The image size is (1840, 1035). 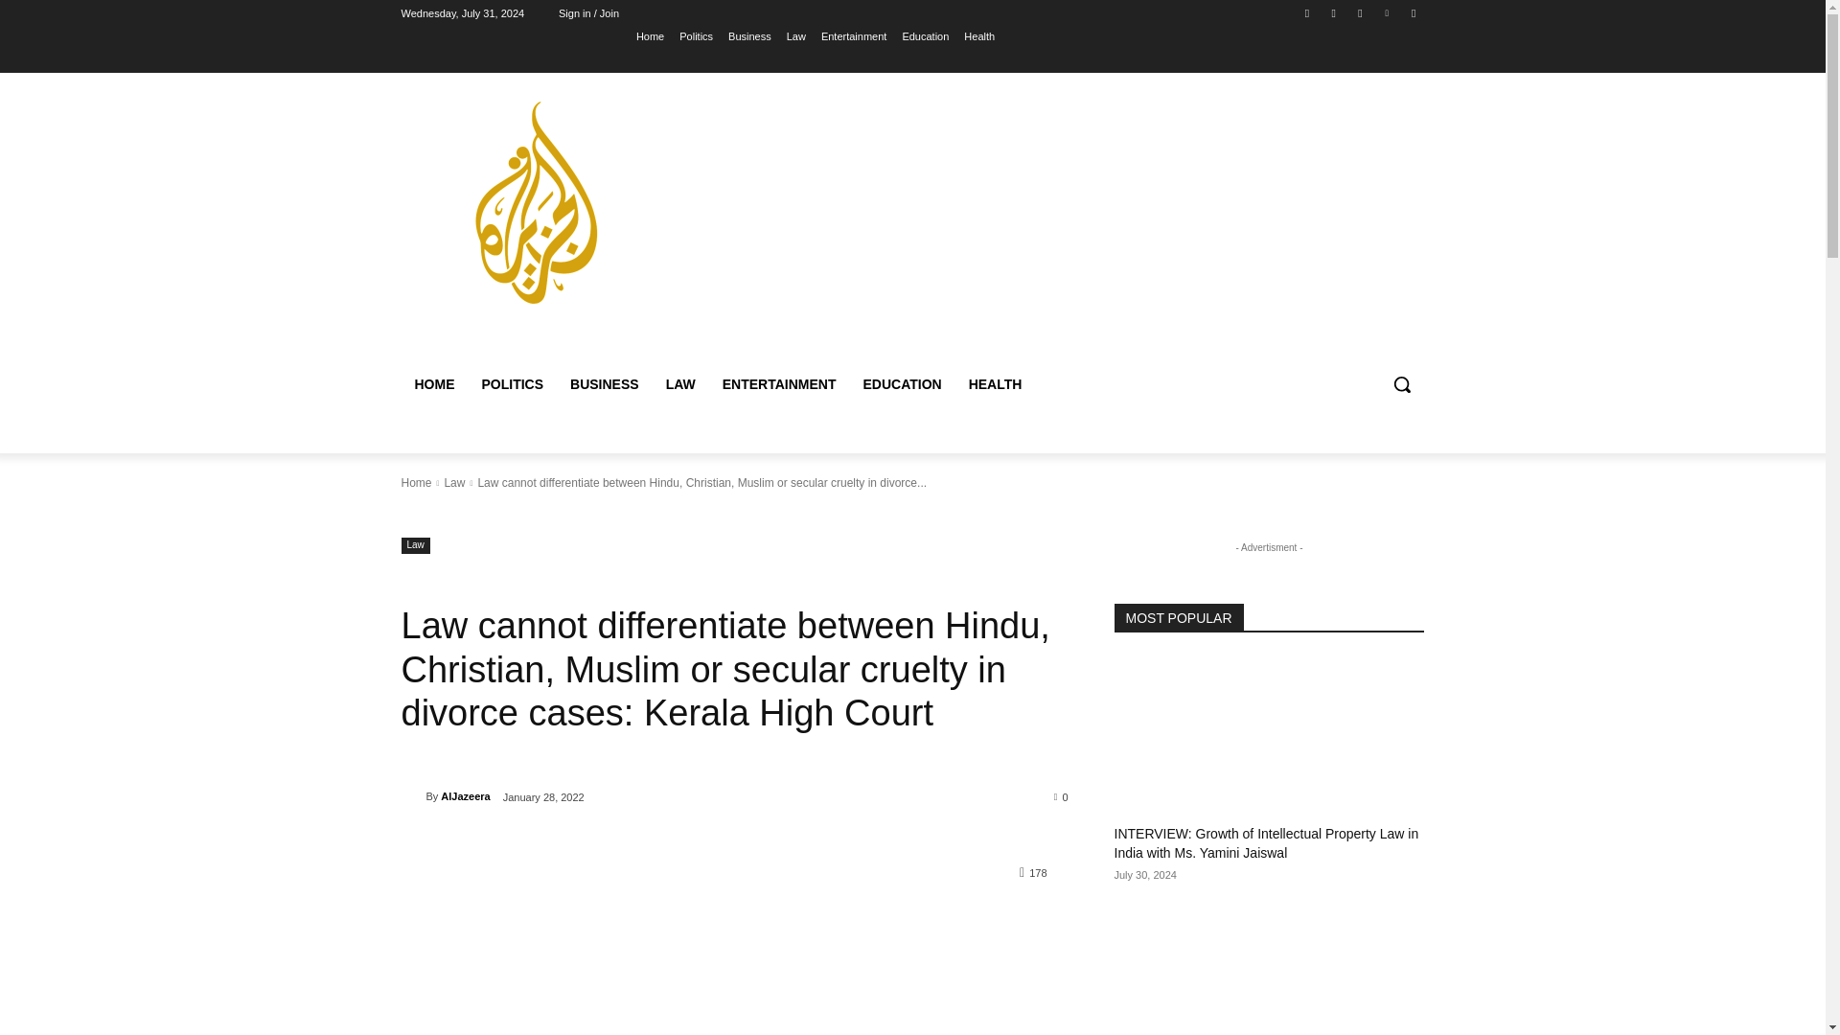 What do you see at coordinates (414, 544) in the screenshot?
I see `Law` at bounding box center [414, 544].